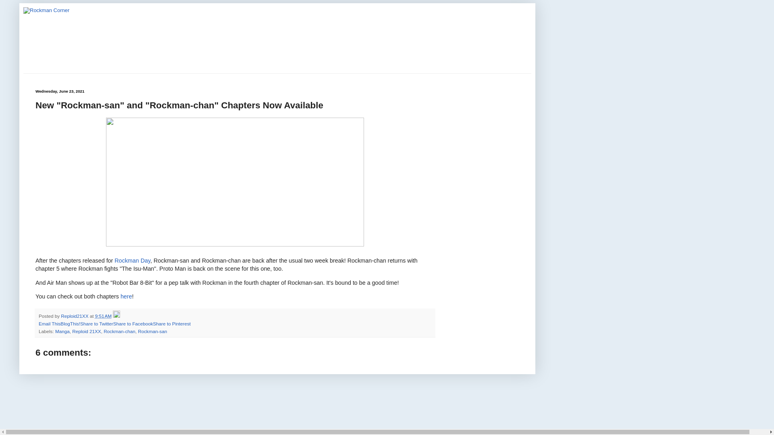  Describe the element at coordinates (62, 331) in the screenshot. I see `Manga` at that location.